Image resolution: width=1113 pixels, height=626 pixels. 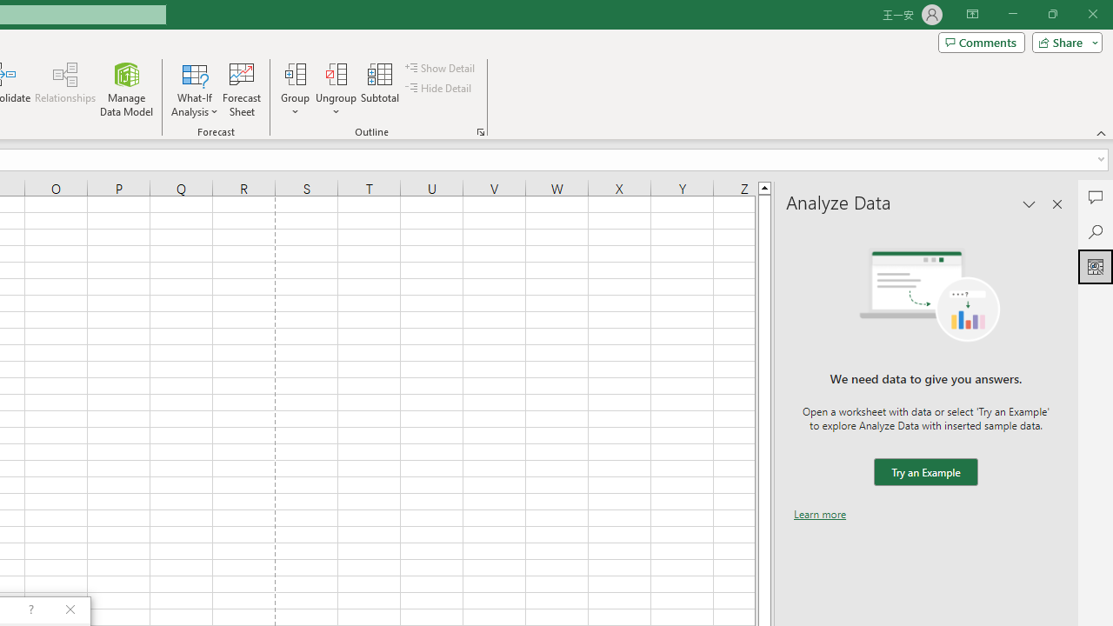 What do you see at coordinates (441, 68) in the screenshot?
I see `Show Detail` at bounding box center [441, 68].